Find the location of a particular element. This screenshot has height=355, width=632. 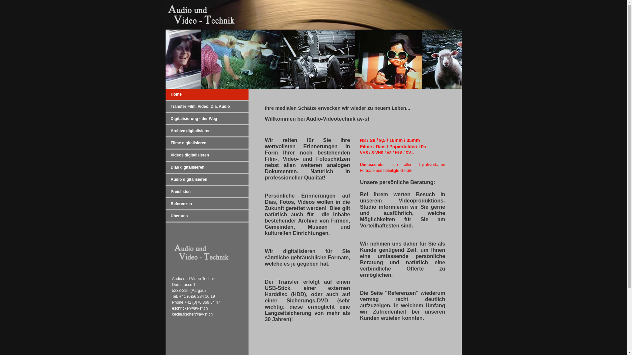

Transfer Film, Video, Dia, Audio is located at coordinates (207, 106).